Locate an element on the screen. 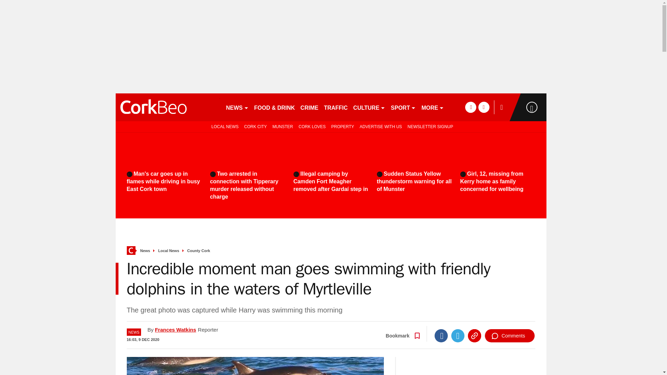 The height and width of the screenshot is (375, 667). Comments is located at coordinates (510, 336).